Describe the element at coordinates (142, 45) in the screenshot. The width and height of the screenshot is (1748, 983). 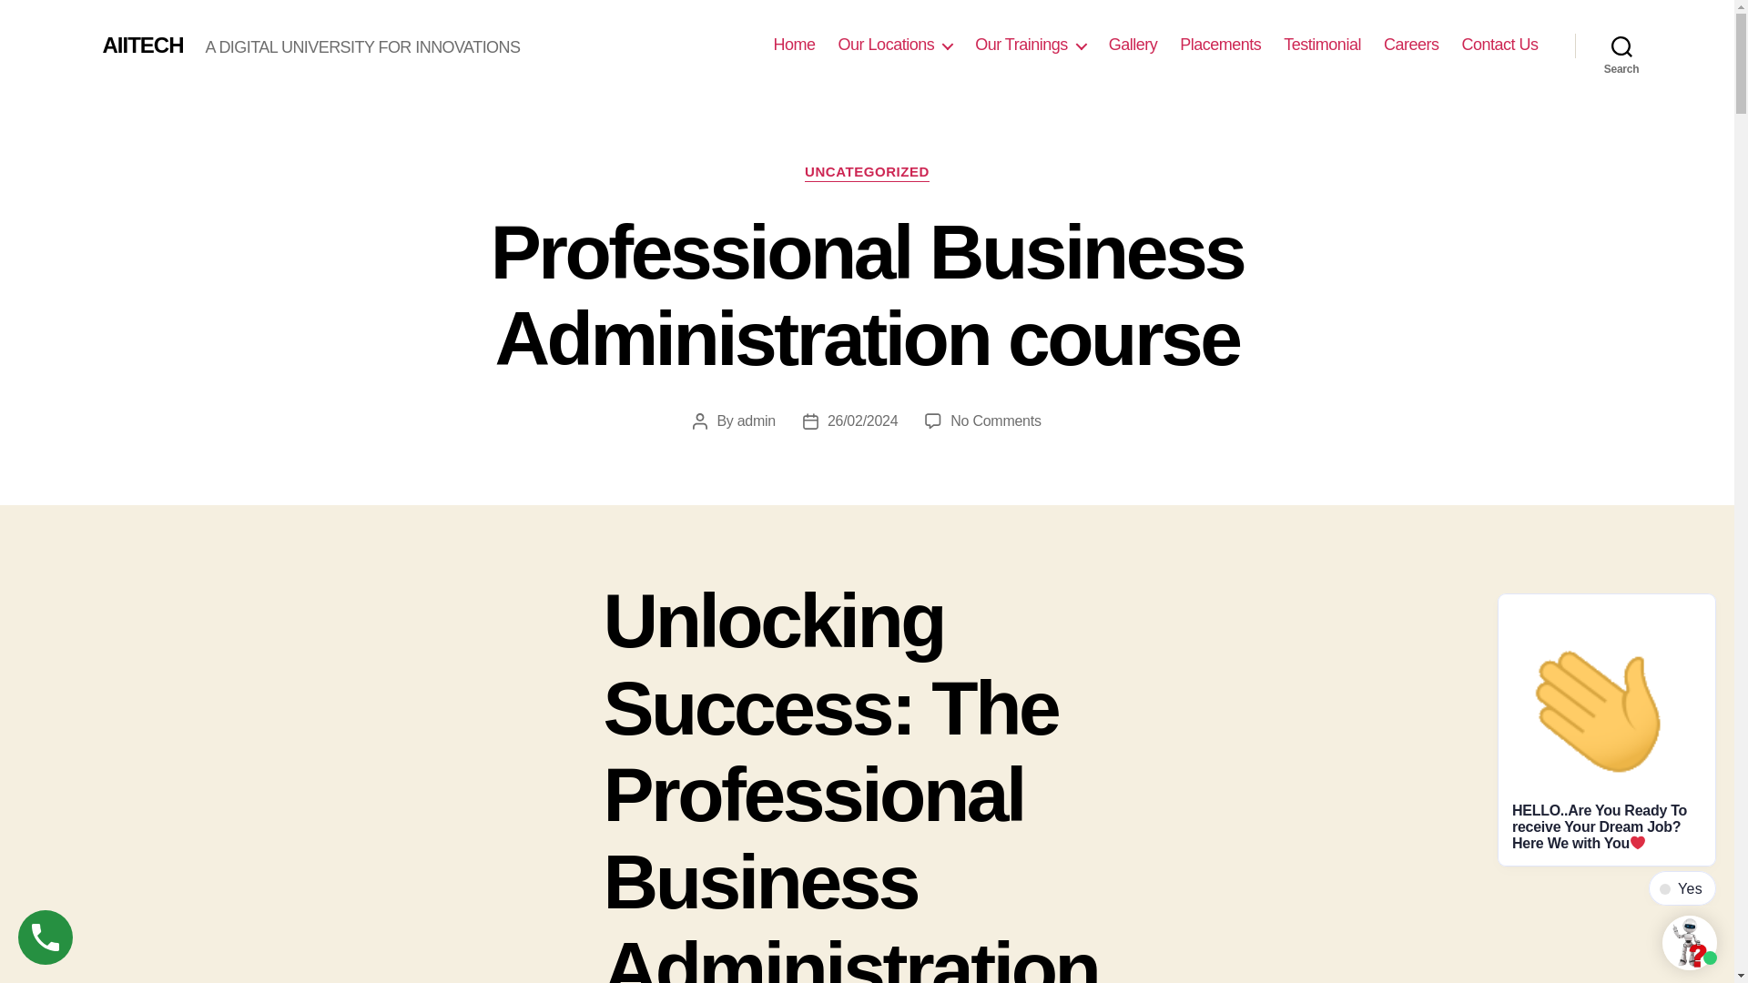
I see `AIITECH` at that location.